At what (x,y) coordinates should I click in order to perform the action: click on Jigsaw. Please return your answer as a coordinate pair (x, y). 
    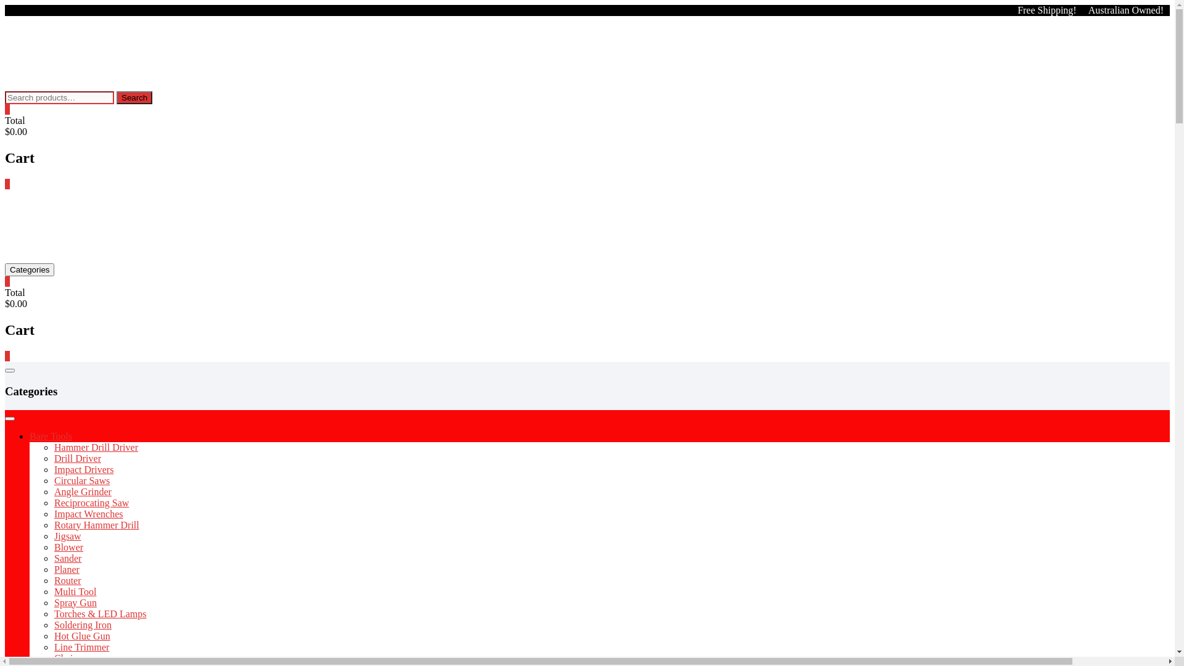
    Looking at the image, I should click on (68, 536).